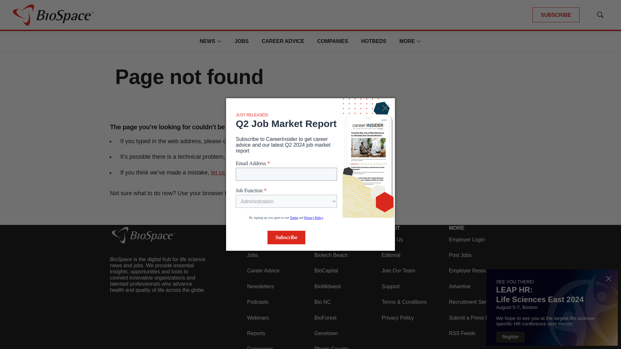 The width and height of the screenshot is (621, 349). I want to click on Popup CTA, so click(552, 308).